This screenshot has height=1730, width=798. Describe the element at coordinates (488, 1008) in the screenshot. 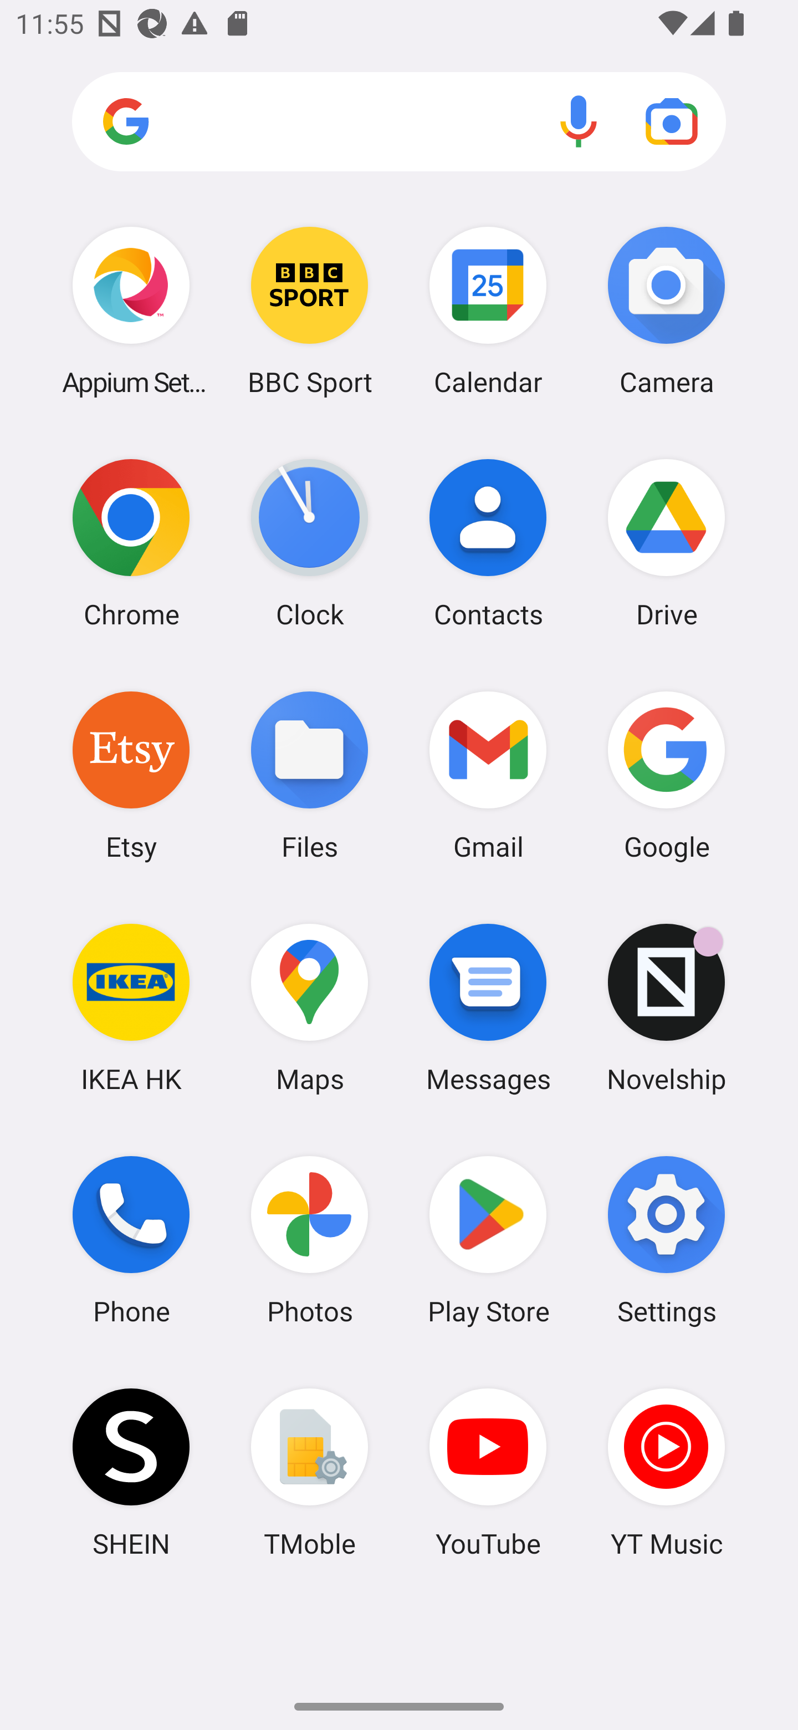

I see `Messages` at that location.